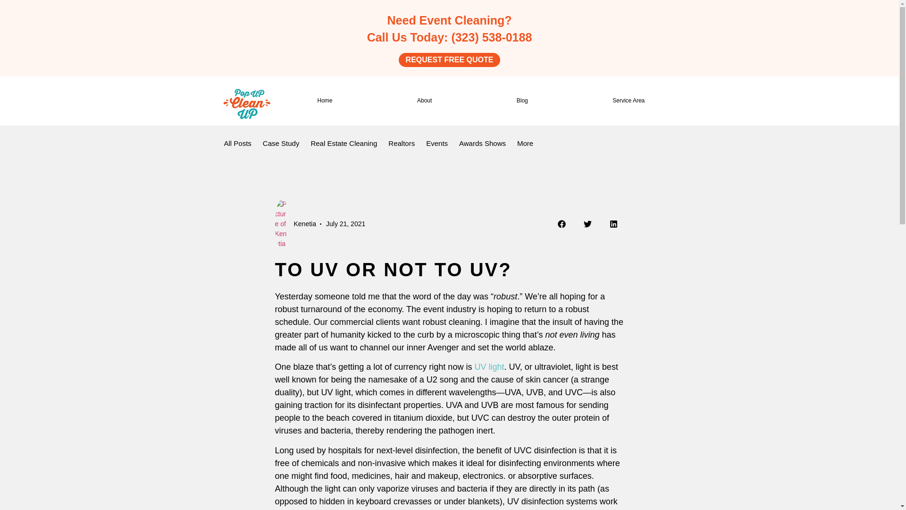 The image size is (906, 510). I want to click on Events, so click(437, 144).